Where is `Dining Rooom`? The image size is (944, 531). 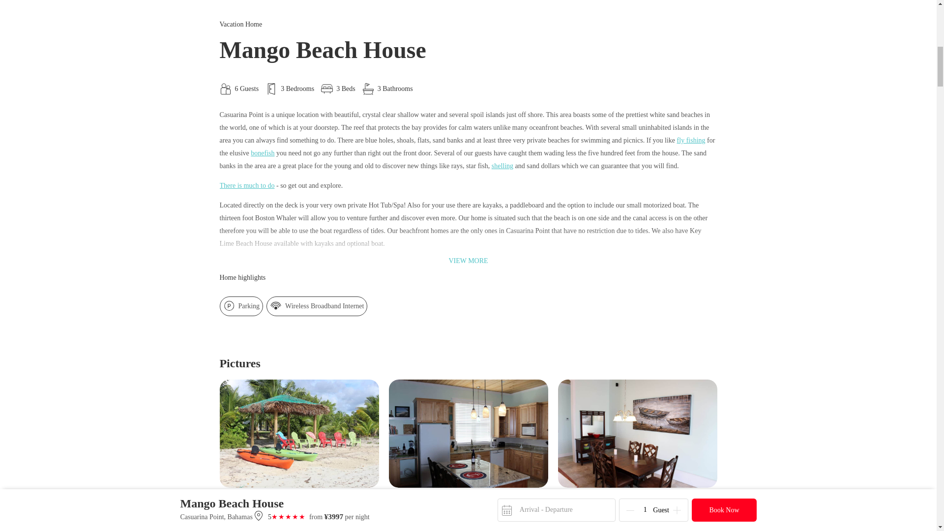
Dining Rooom is located at coordinates (637, 434).